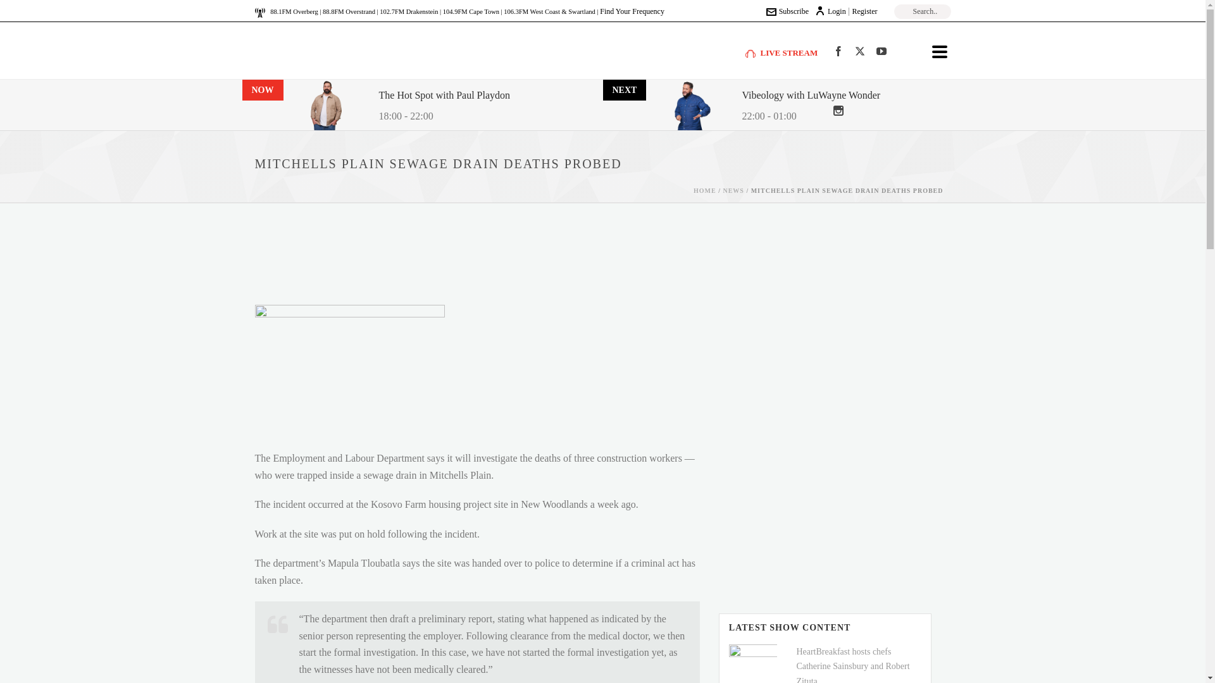 The height and width of the screenshot is (683, 1215). Describe the element at coordinates (705, 190) in the screenshot. I see `HOME` at that location.